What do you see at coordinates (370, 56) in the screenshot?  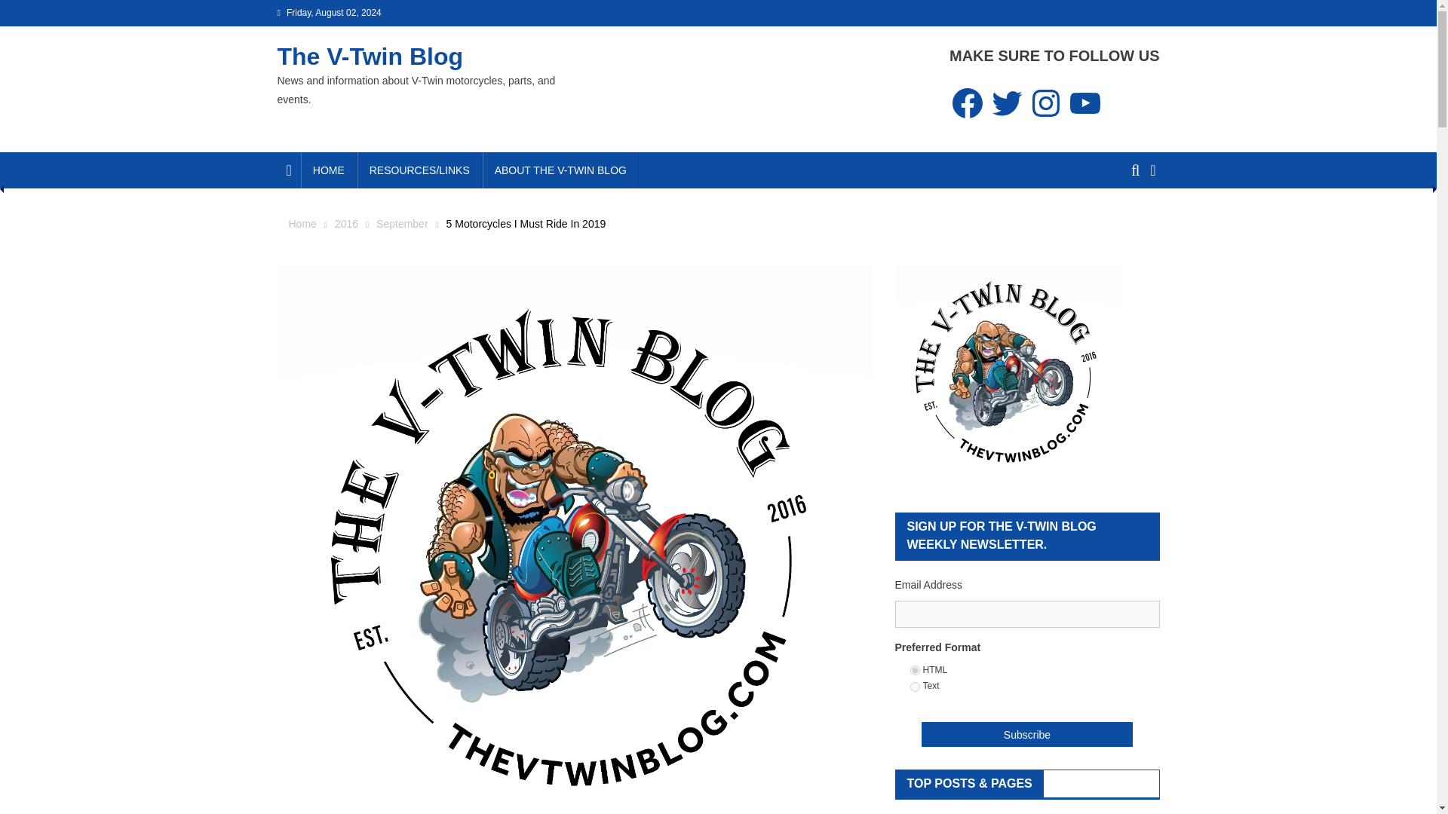 I see `The V-Twin Blog` at bounding box center [370, 56].